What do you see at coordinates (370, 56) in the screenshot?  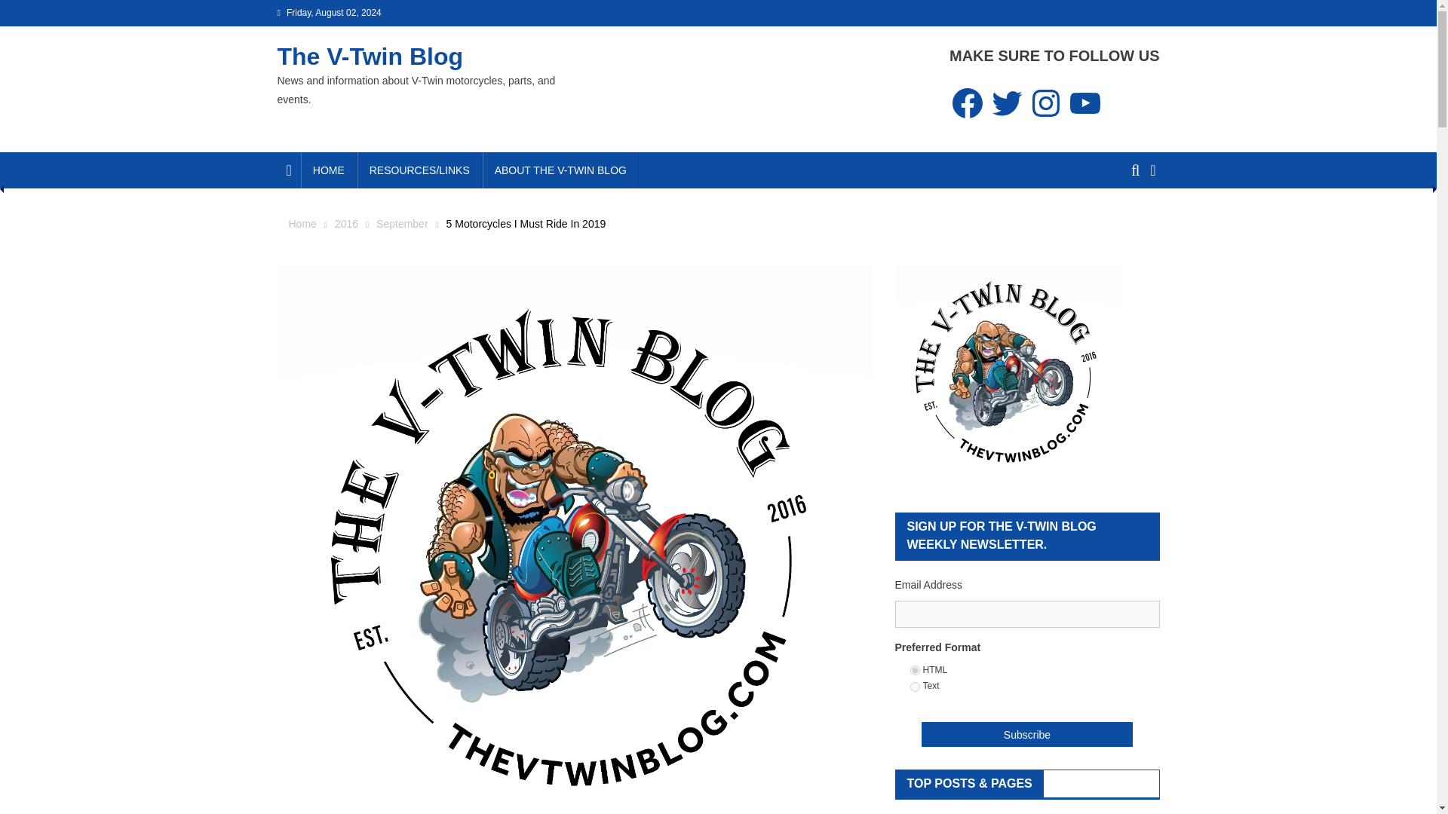 I see `The V-Twin Blog` at bounding box center [370, 56].